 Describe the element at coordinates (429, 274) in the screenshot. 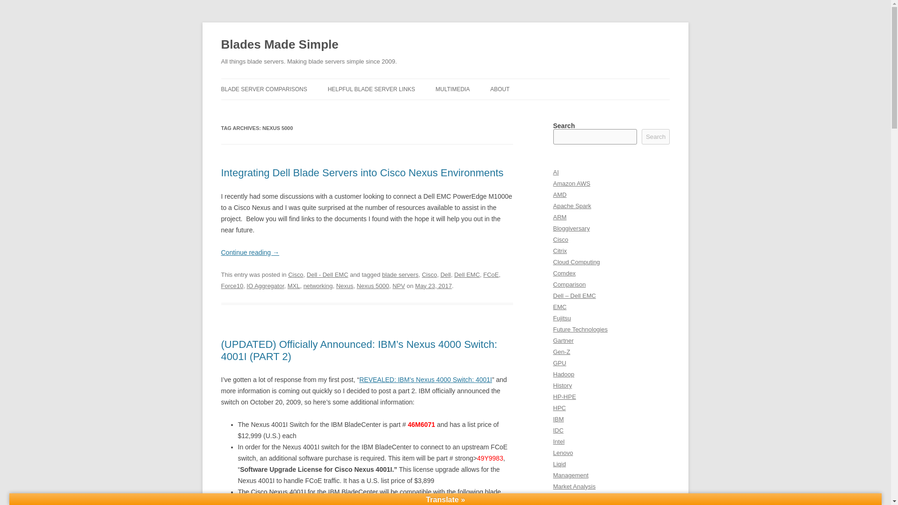

I see `Cisco` at that location.